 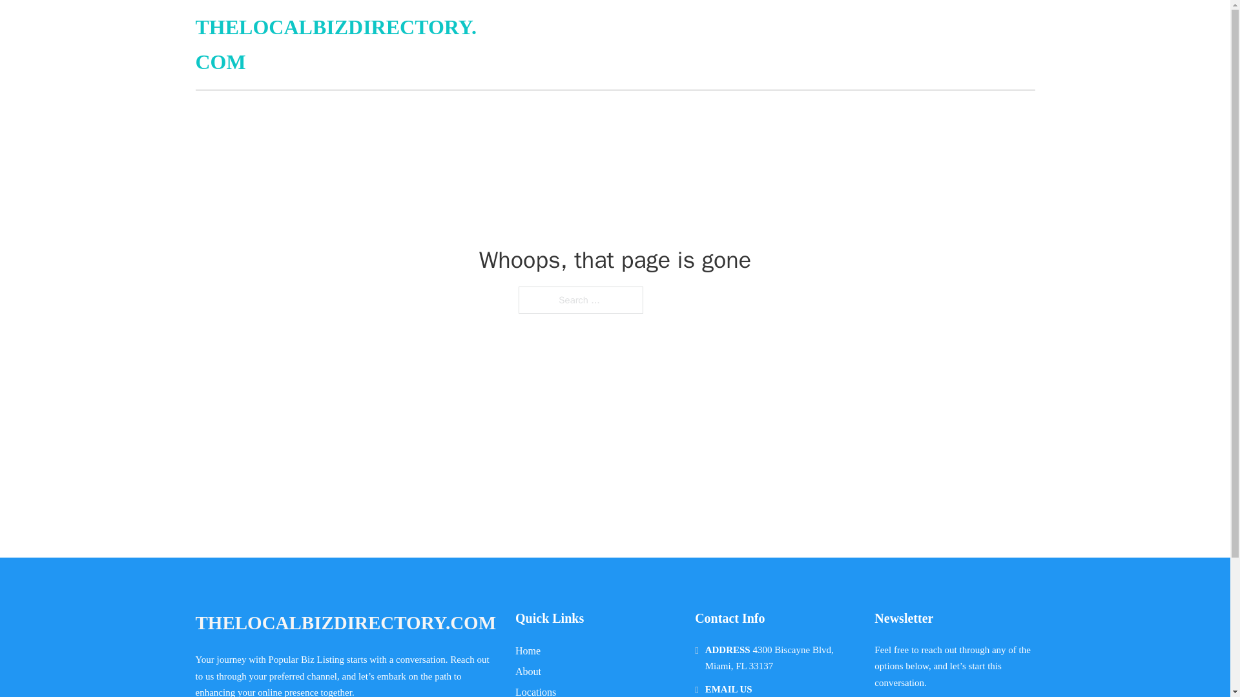 What do you see at coordinates (942, 45) in the screenshot?
I see `LOCATIONS` at bounding box center [942, 45].